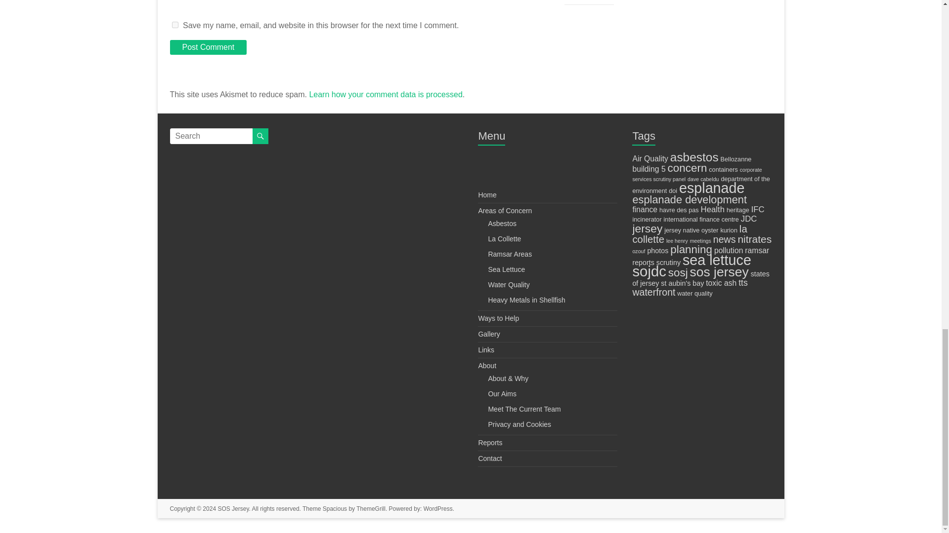 The width and height of the screenshot is (949, 533). I want to click on SOS Jersey, so click(233, 508).